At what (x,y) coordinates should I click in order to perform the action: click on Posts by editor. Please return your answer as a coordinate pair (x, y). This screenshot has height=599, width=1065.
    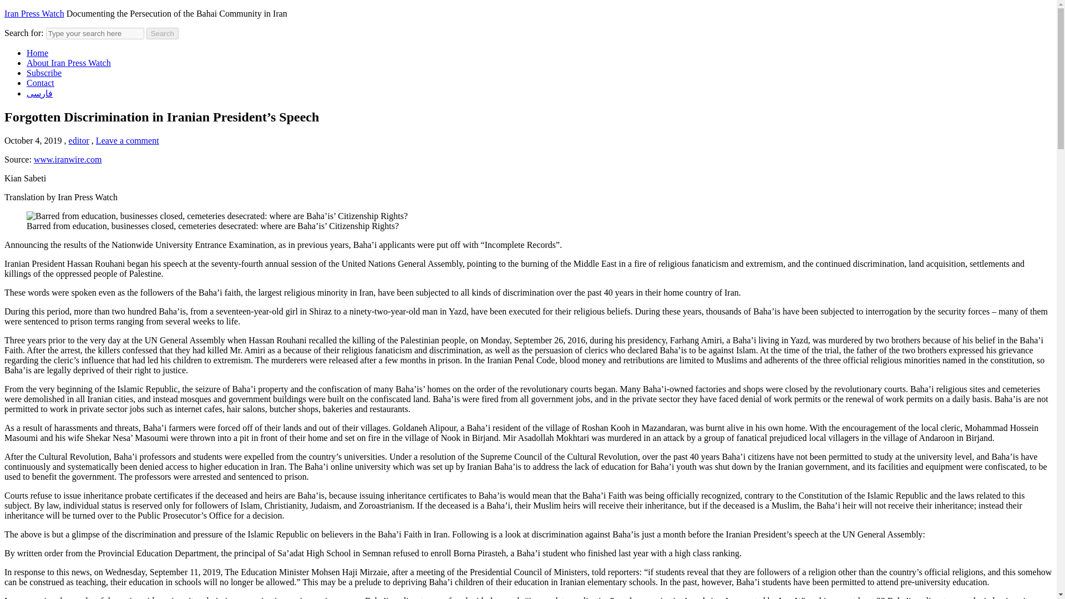
    Looking at the image, I should click on (79, 141).